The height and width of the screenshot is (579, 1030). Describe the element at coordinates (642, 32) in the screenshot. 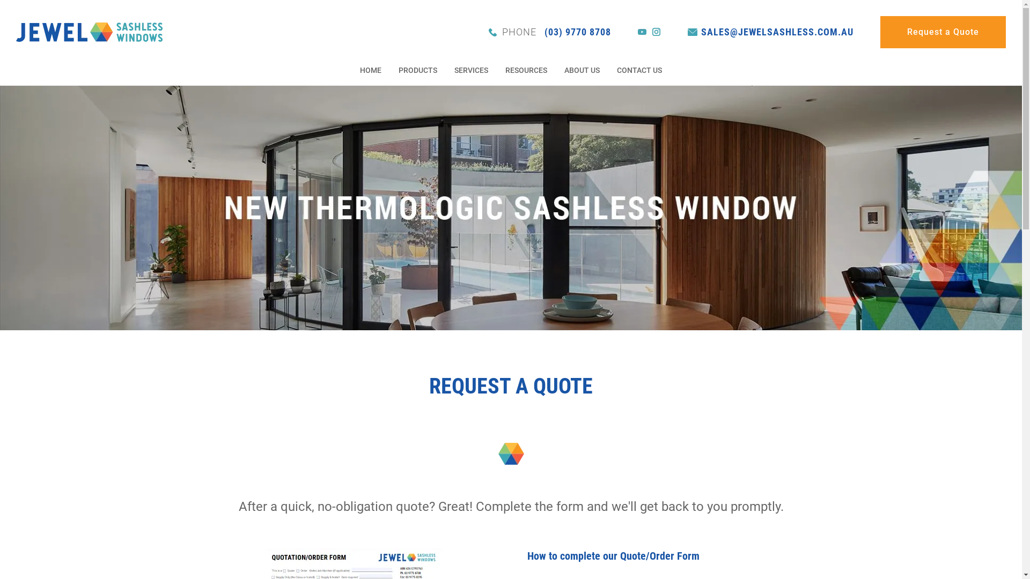

I see `youtube` at that location.